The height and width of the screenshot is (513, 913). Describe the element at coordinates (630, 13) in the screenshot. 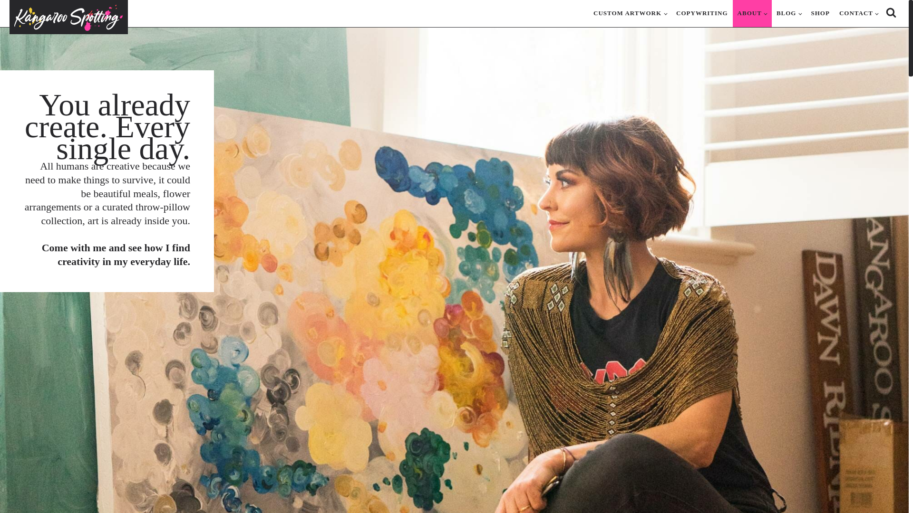

I see `CUSTOM ARTWORK` at that location.